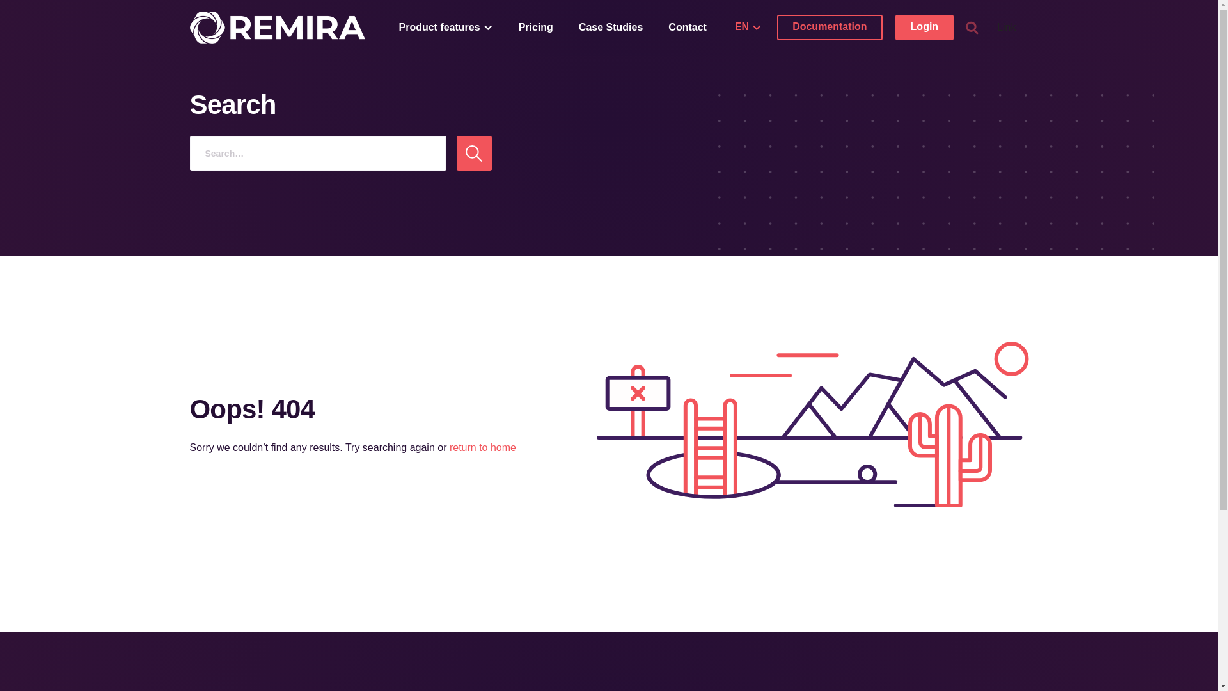 The height and width of the screenshot is (691, 1228). Describe the element at coordinates (536, 28) in the screenshot. I see `Pricing` at that location.